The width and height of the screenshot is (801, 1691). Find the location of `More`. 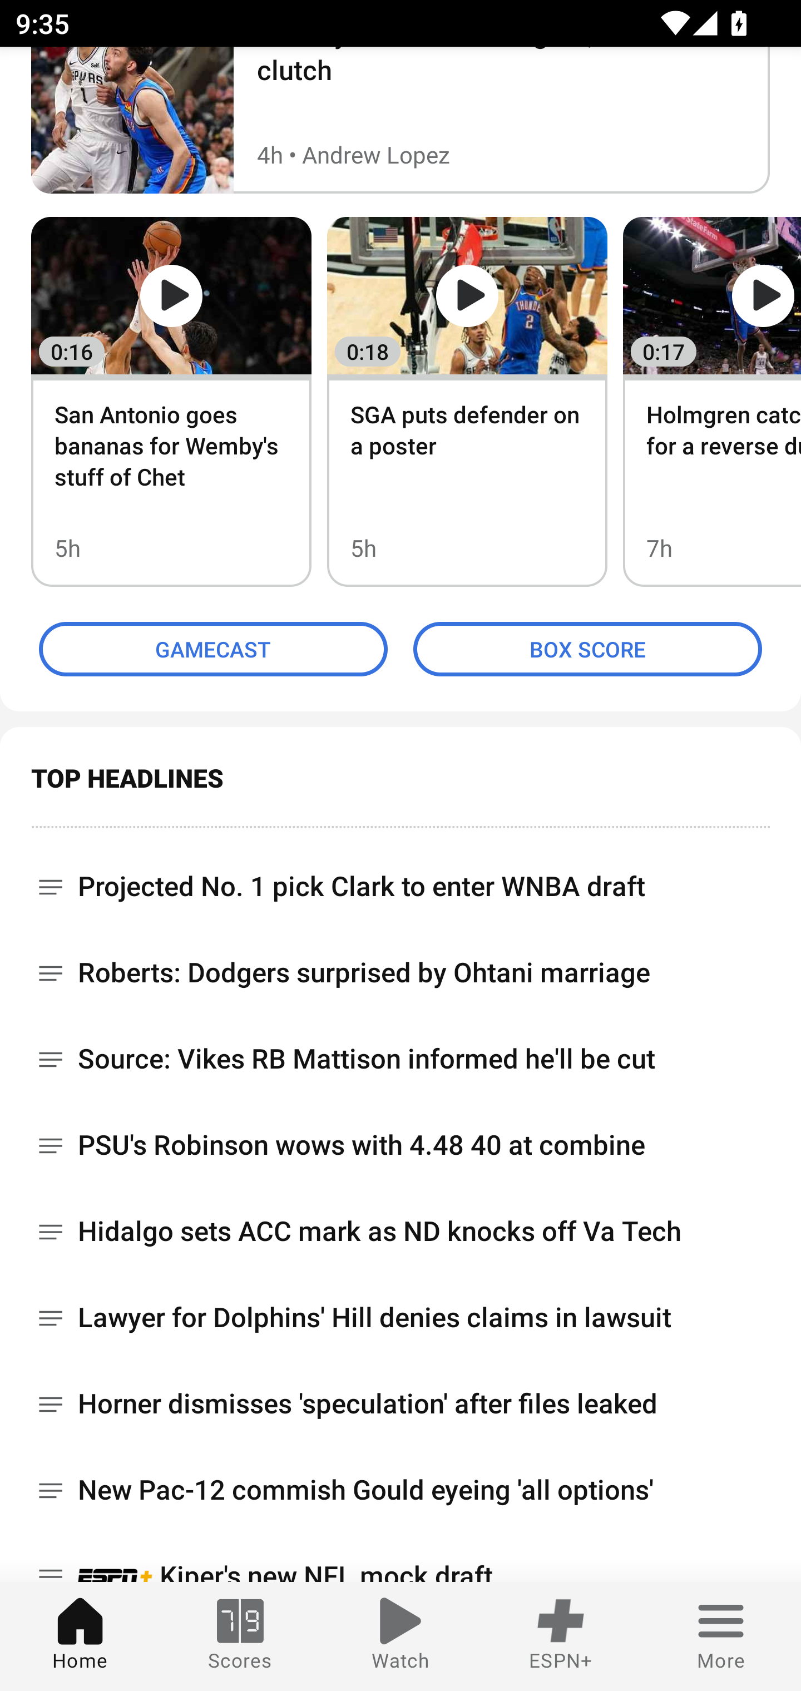

More is located at coordinates (721, 1636).